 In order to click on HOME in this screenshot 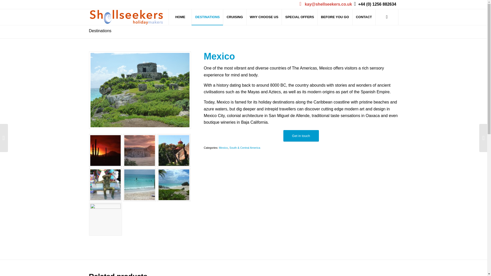, I will do `click(180, 17)`.